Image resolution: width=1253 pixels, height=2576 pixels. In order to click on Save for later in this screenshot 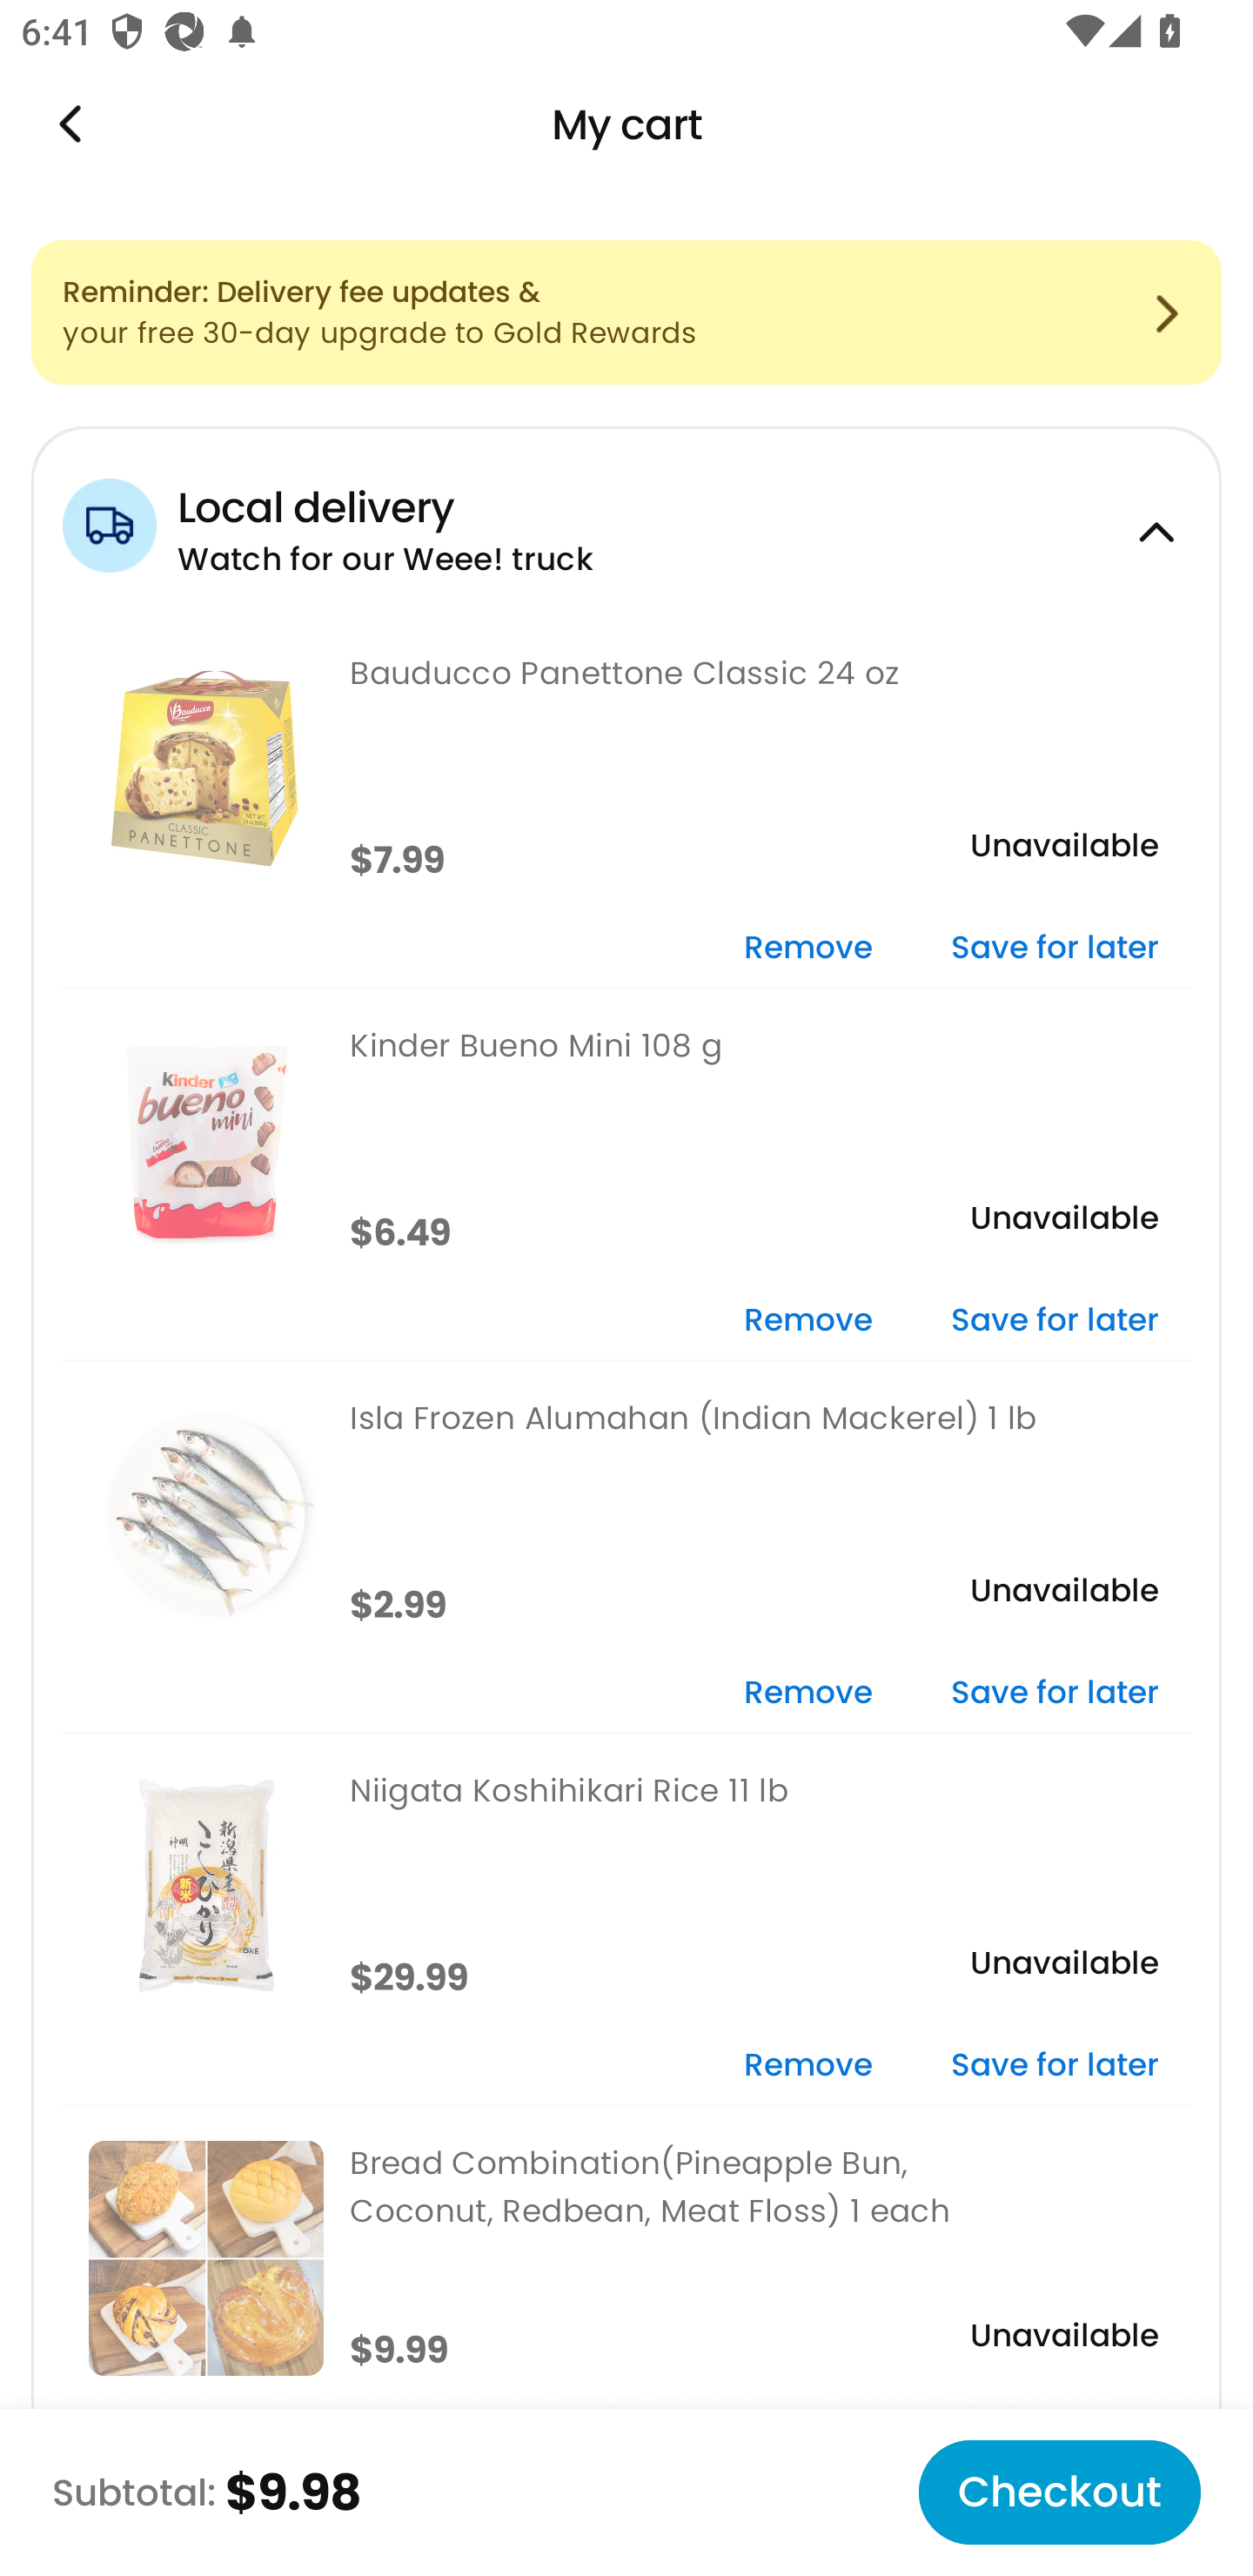, I will do `click(1055, 1694)`.